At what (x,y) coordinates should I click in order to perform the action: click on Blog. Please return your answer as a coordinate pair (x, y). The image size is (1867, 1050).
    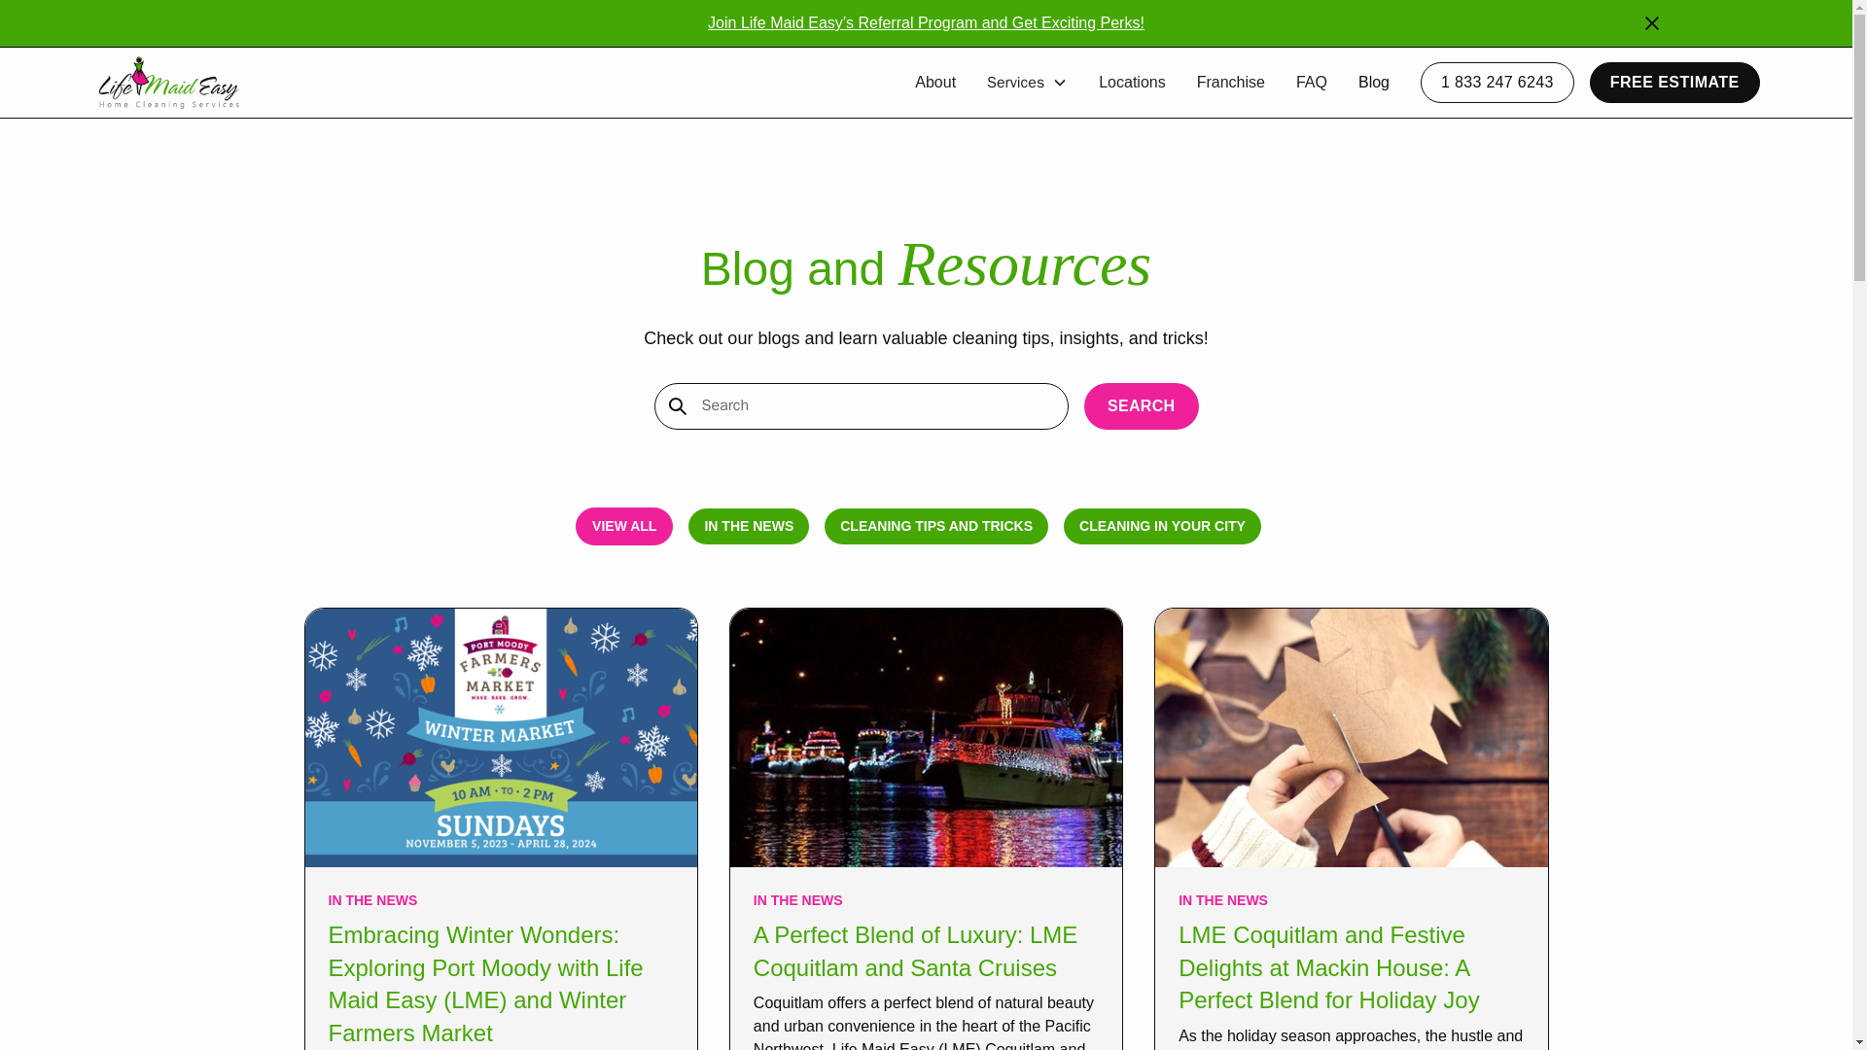
    Looking at the image, I should click on (1373, 82).